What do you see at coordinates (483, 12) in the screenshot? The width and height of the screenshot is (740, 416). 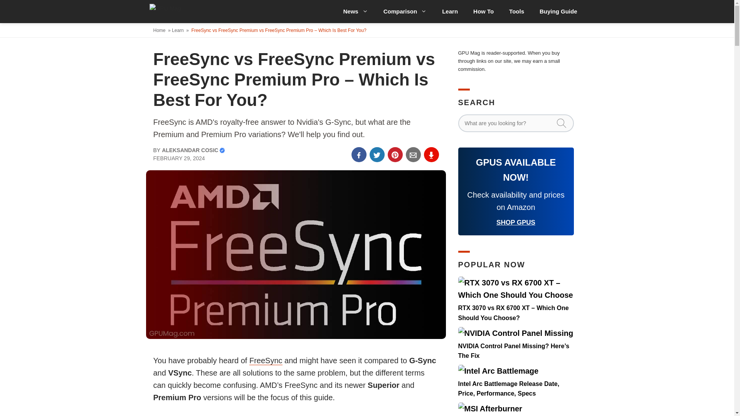 I see `How To` at bounding box center [483, 12].